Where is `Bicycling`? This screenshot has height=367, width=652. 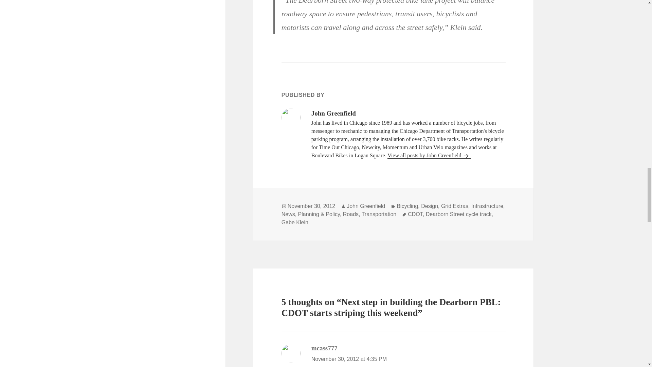
Bicycling is located at coordinates (407, 206).